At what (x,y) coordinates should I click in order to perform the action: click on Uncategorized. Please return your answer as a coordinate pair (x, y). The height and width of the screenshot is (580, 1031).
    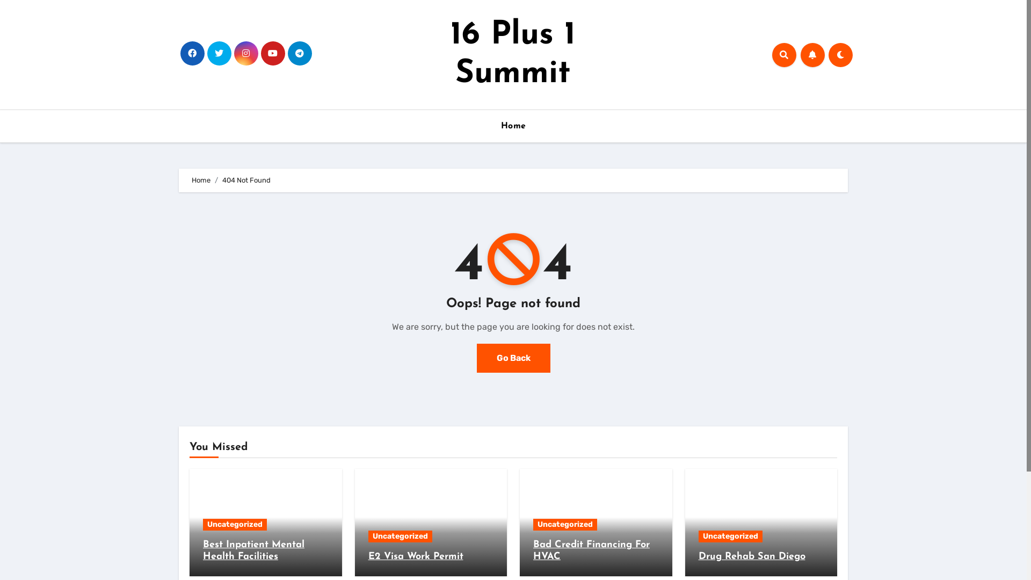
    Looking at the image, I should click on (565, 525).